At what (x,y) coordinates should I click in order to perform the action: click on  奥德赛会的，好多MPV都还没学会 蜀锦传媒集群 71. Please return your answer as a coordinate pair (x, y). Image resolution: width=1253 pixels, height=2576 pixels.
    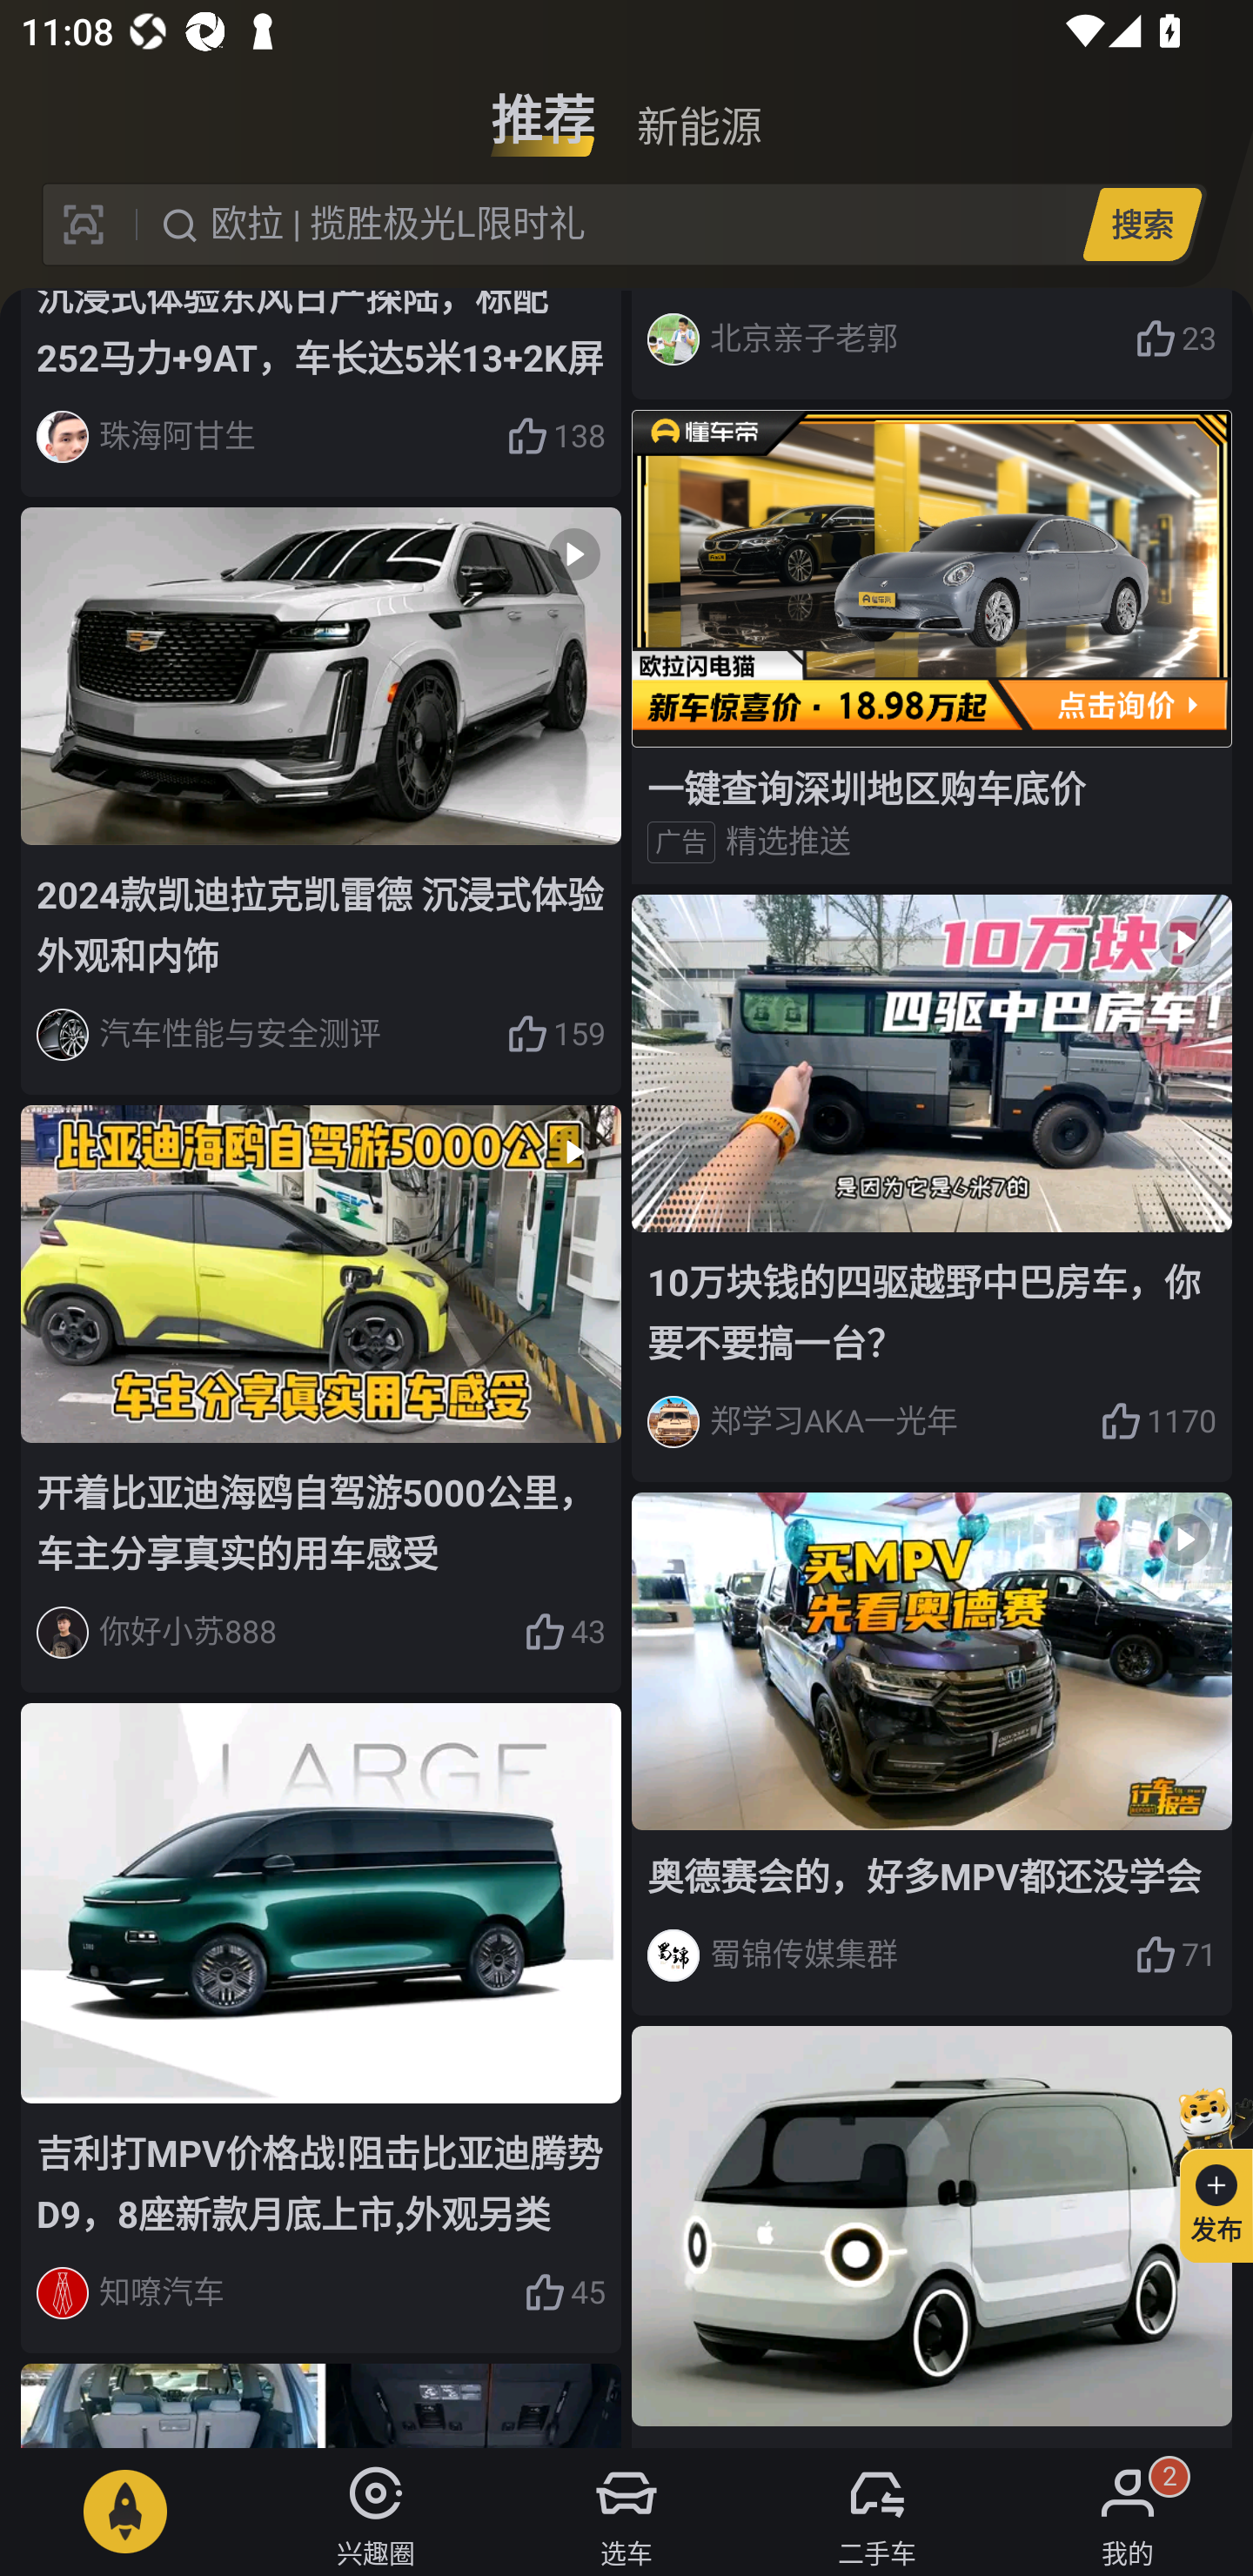
    Looking at the image, I should click on (931, 1753).